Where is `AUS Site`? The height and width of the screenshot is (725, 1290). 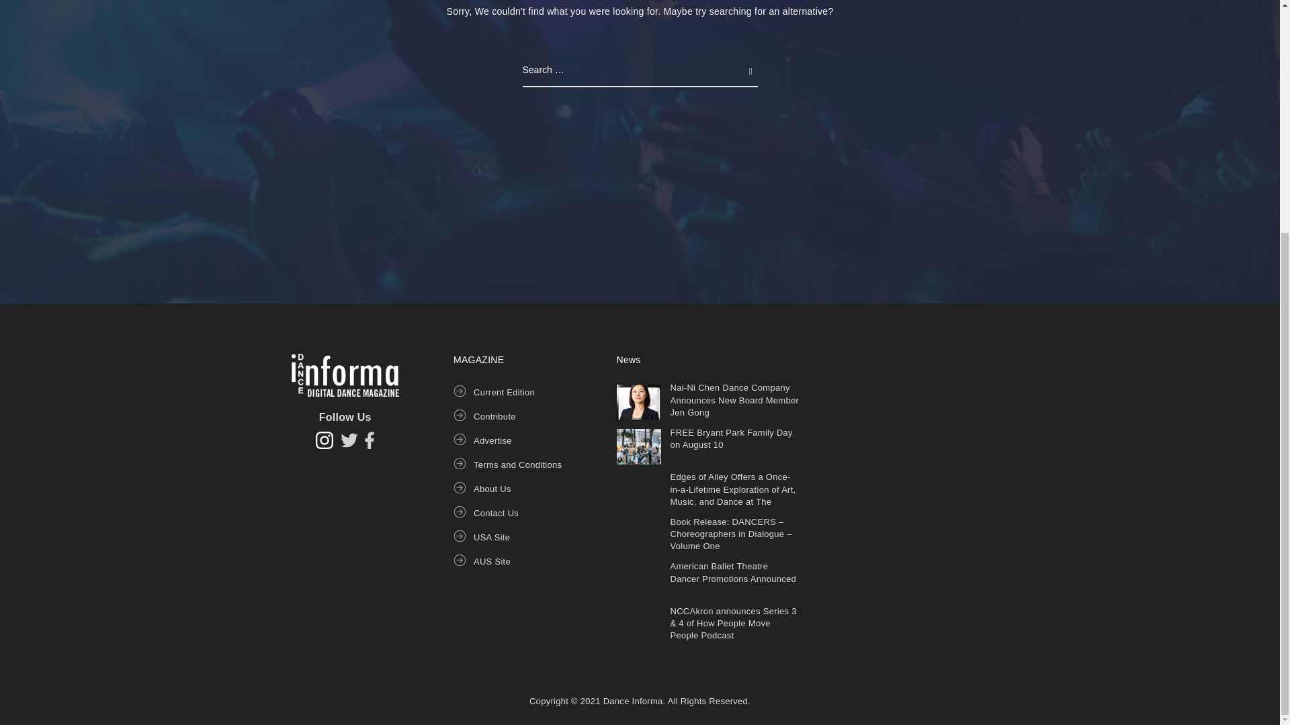 AUS Site is located at coordinates (492, 561).